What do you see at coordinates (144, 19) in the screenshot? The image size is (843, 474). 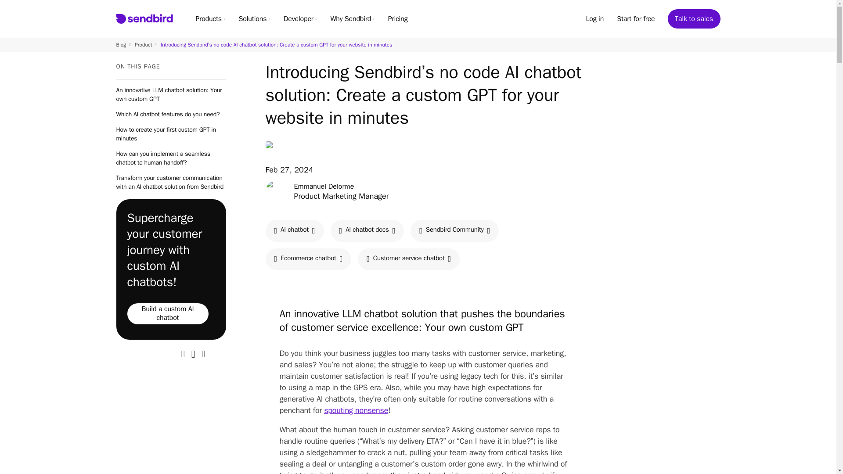 I see `Logo` at bounding box center [144, 19].